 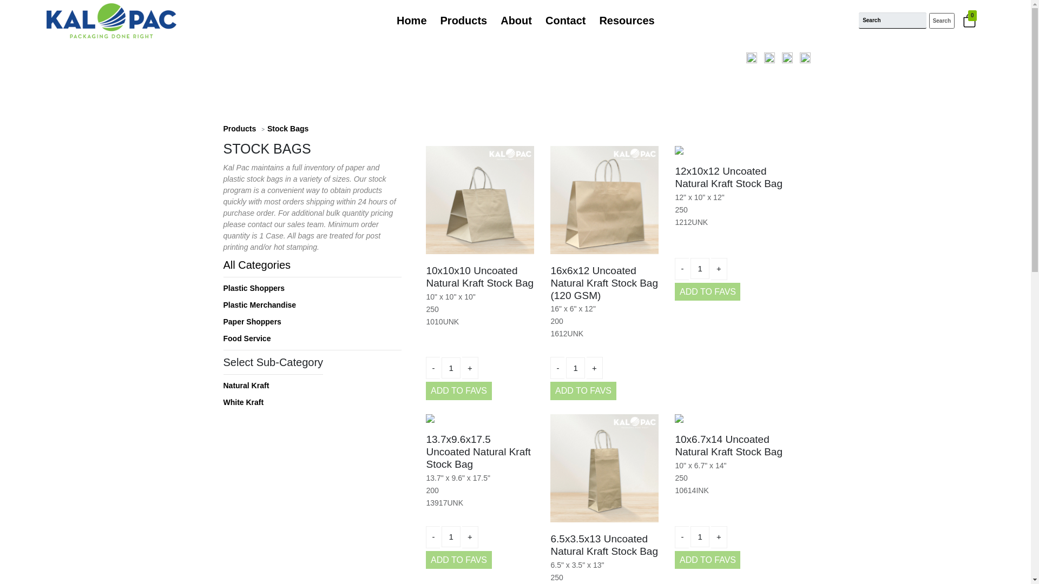 What do you see at coordinates (468, 20) in the screenshot?
I see `Products` at bounding box center [468, 20].